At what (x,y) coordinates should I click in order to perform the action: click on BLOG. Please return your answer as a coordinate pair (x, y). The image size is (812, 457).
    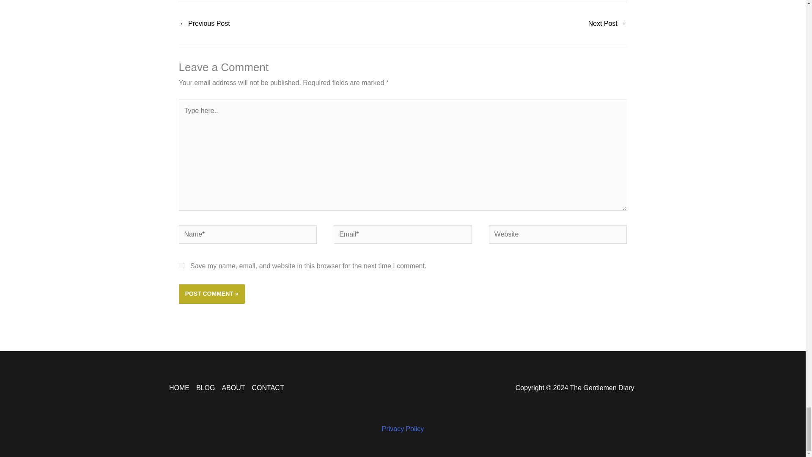
    Looking at the image, I should click on (206, 388).